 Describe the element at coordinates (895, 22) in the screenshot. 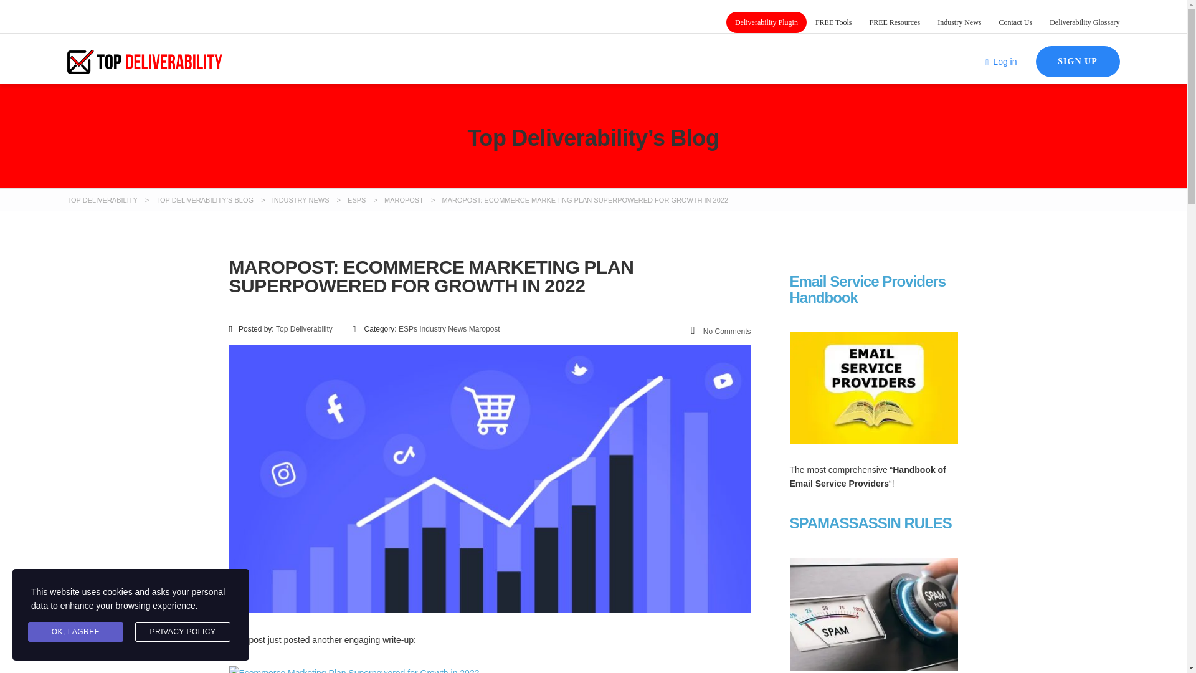

I see `FREE Resources` at that location.